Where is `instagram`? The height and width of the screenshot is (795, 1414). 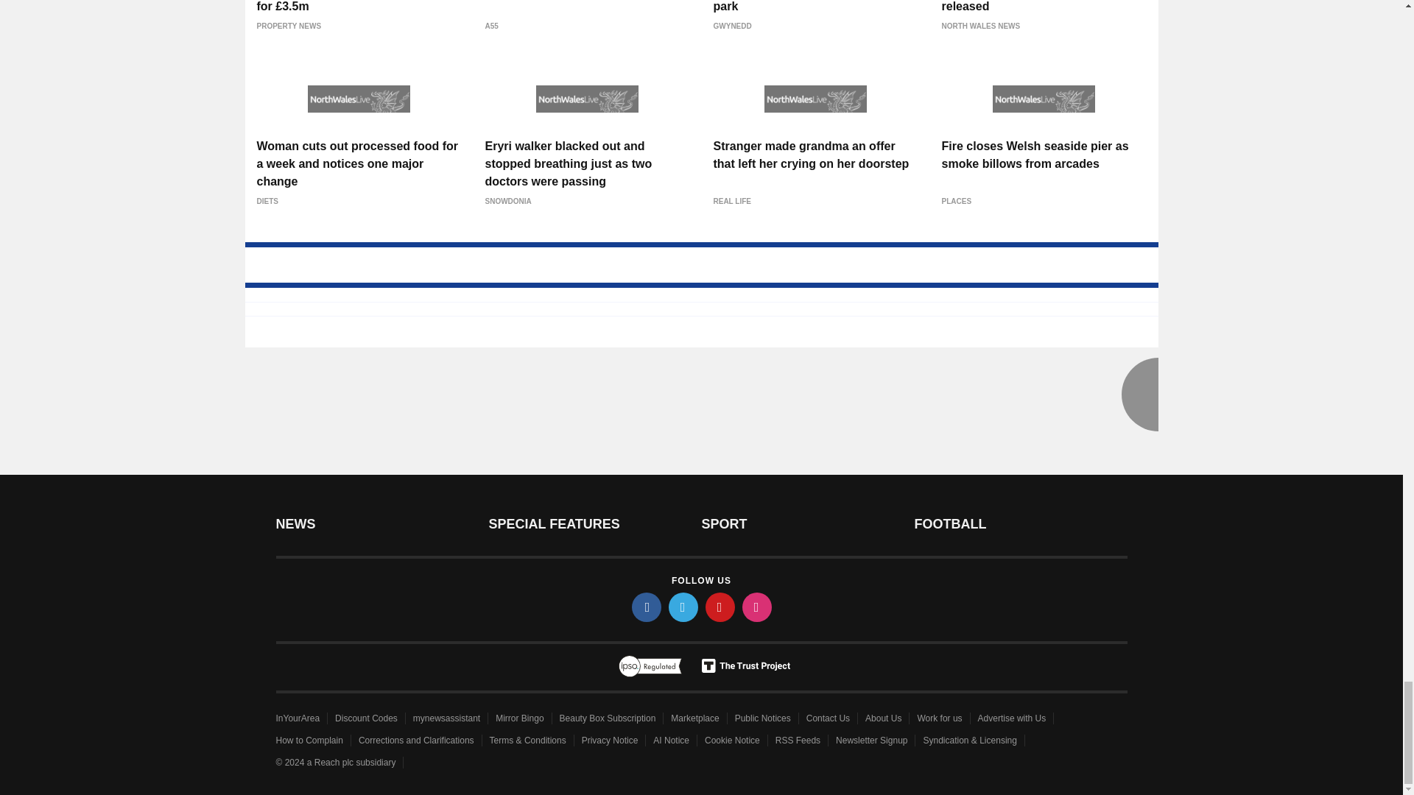
instagram is located at coordinates (757, 607).